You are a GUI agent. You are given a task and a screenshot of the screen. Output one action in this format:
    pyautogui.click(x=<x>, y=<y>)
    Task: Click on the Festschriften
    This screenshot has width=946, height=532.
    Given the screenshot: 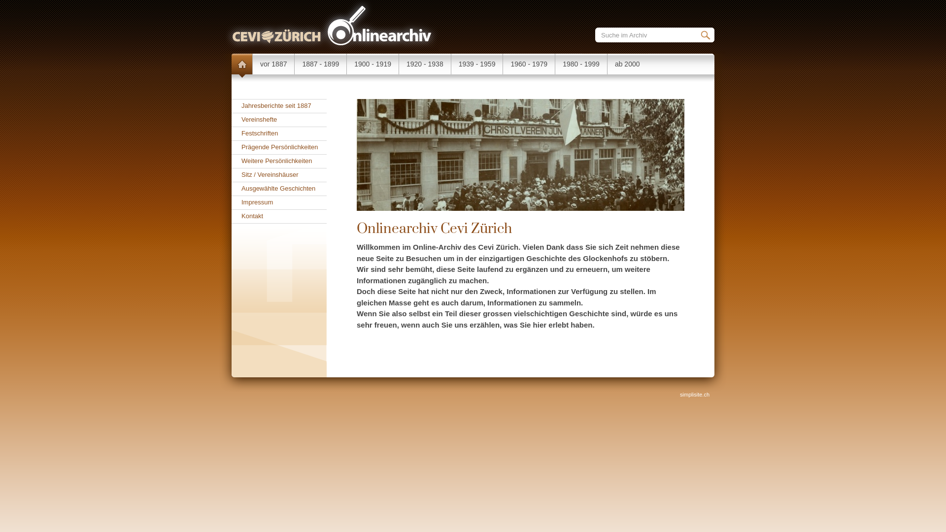 What is the action you would take?
    pyautogui.click(x=279, y=134)
    